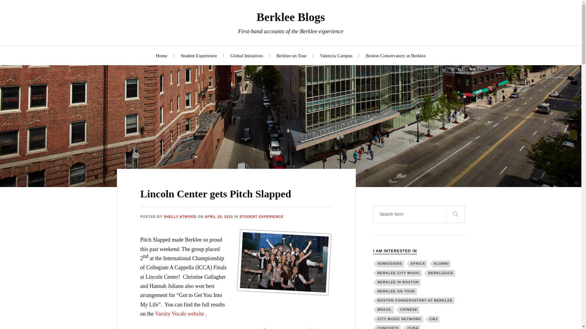 Image resolution: width=586 pixels, height=329 pixels. What do you see at coordinates (291, 17) in the screenshot?
I see `Berklee Blogs` at bounding box center [291, 17].